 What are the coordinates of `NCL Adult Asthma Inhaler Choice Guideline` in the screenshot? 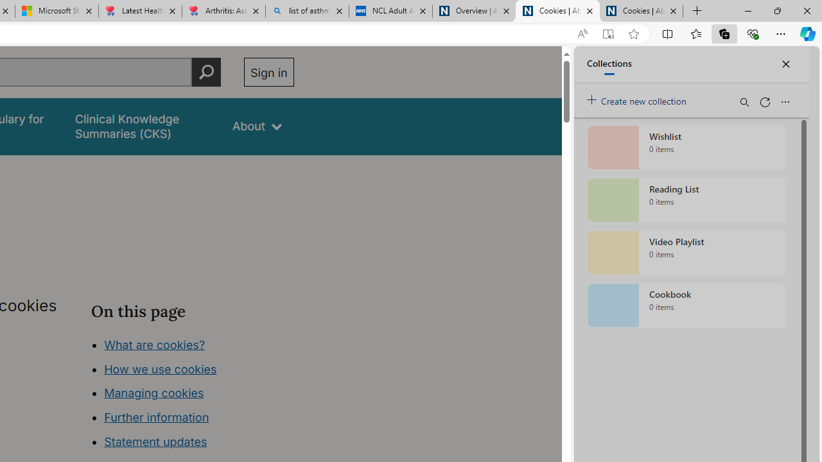 It's located at (390, 12).